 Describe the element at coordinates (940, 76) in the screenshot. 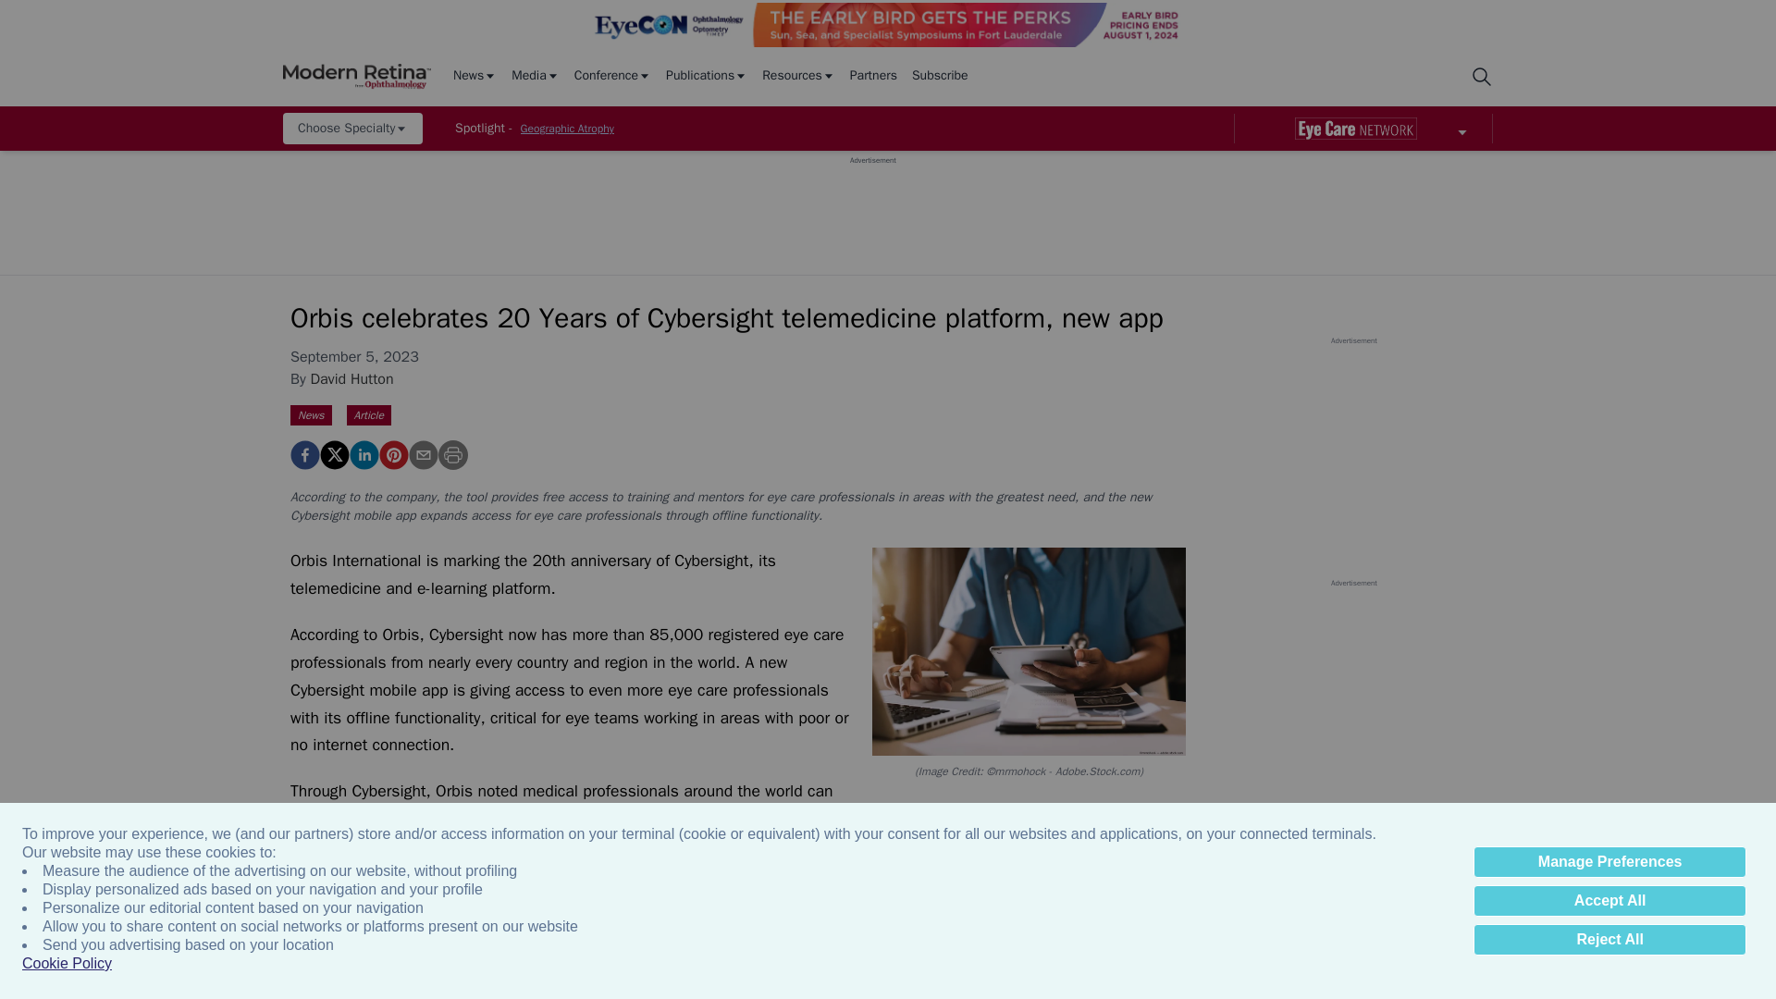

I see `Subscribe` at that location.